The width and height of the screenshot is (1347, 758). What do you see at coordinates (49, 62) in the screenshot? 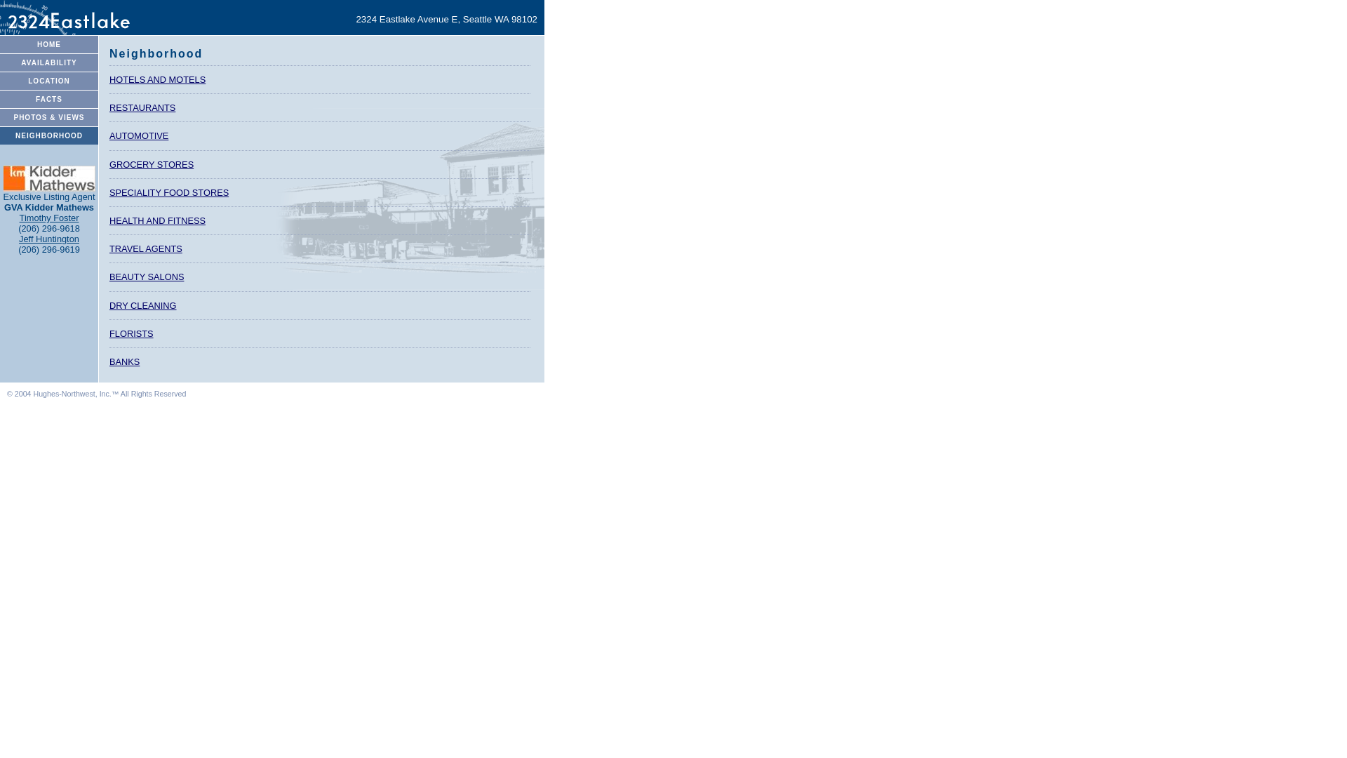
I see `AVAILABILITY` at bounding box center [49, 62].